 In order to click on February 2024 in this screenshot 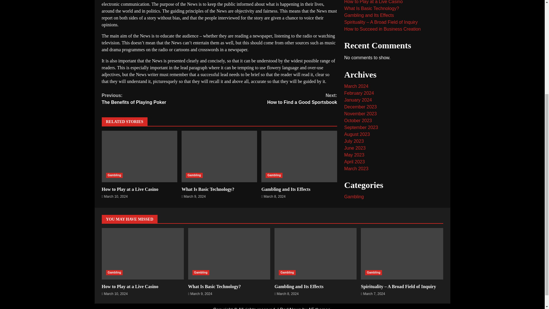, I will do `click(359, 81)`.